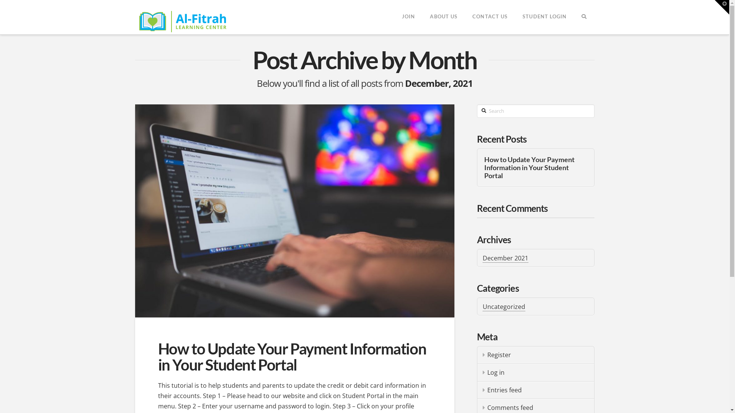  What do you see at coordinates (536, 390) in the screenshot?
I see `Entries feed` at bounding box center [536, 390].